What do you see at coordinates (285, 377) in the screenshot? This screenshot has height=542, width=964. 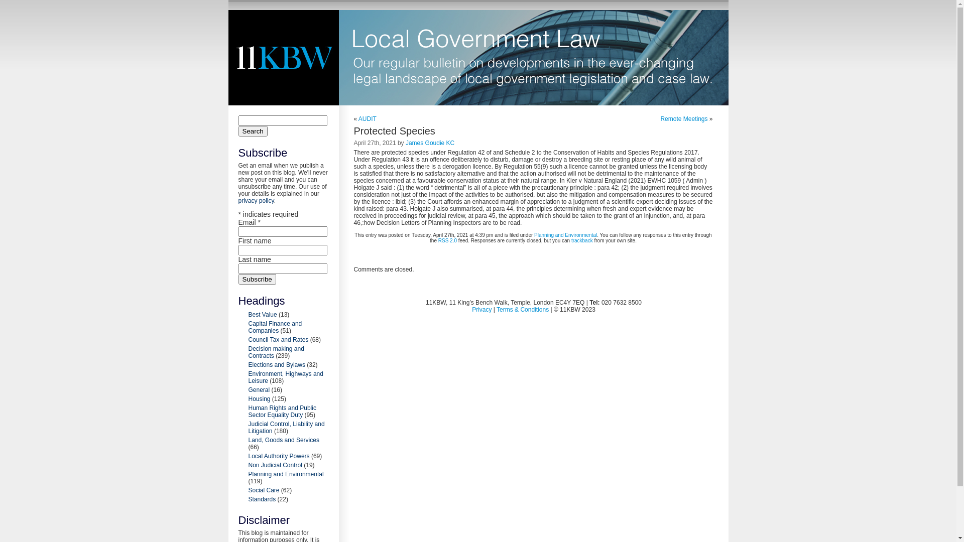 I see `Environment, Highways and Leisure` at bounding box center [285, 377].